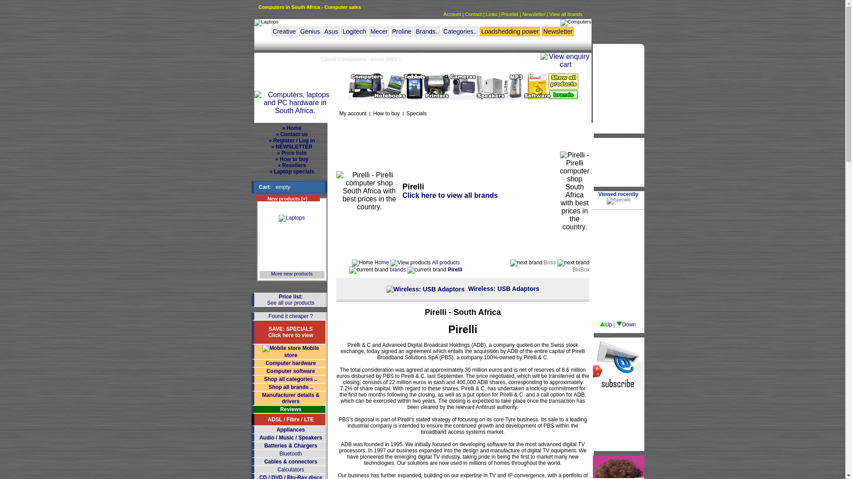  Describe the element at coordinates (409, 59) in the screenshot. I see `home` at that location.